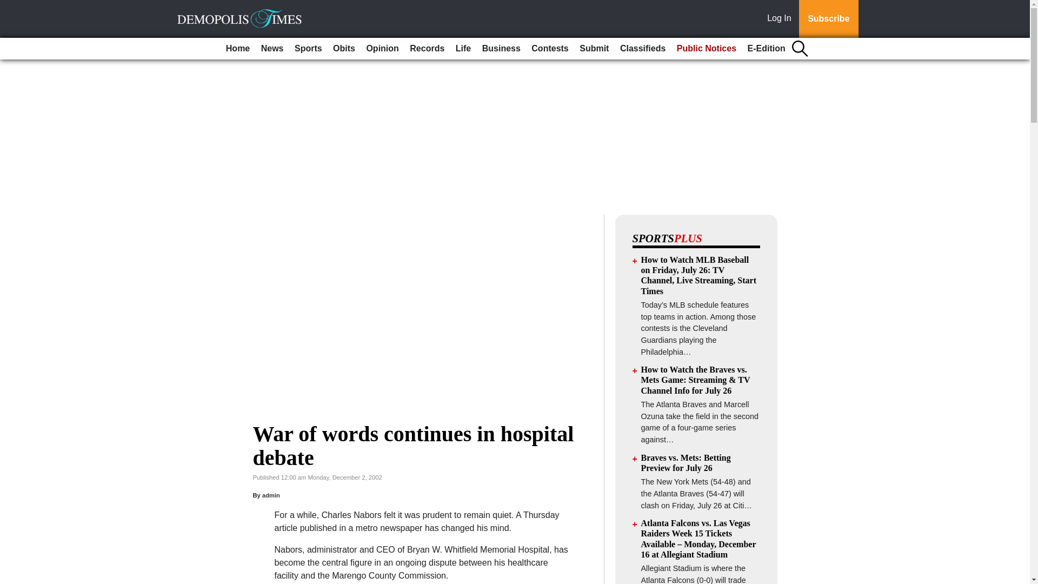 This screenshot has height=584, width=1038. Describe the element at coordinates (10, 6) in the screenshot. I see `Go` at that location.